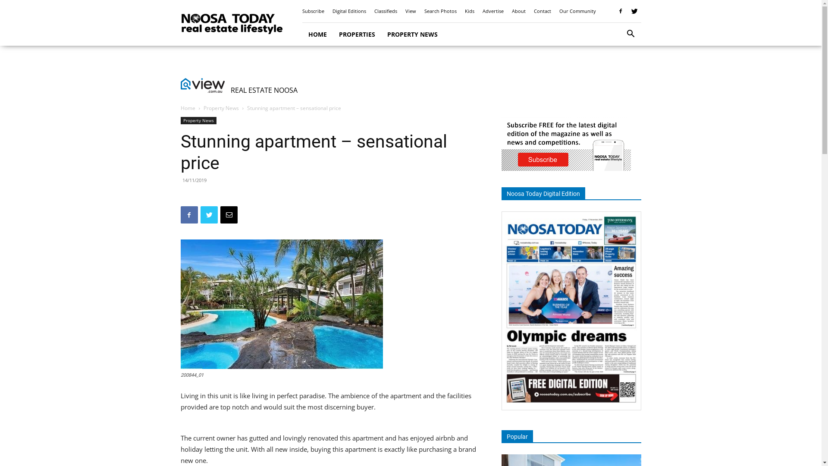 This screenshot has height=466, width=828. What do you see at coordinates (221, 108) in the screenshot?
I see `Property News` at bounding box center [221, 108].